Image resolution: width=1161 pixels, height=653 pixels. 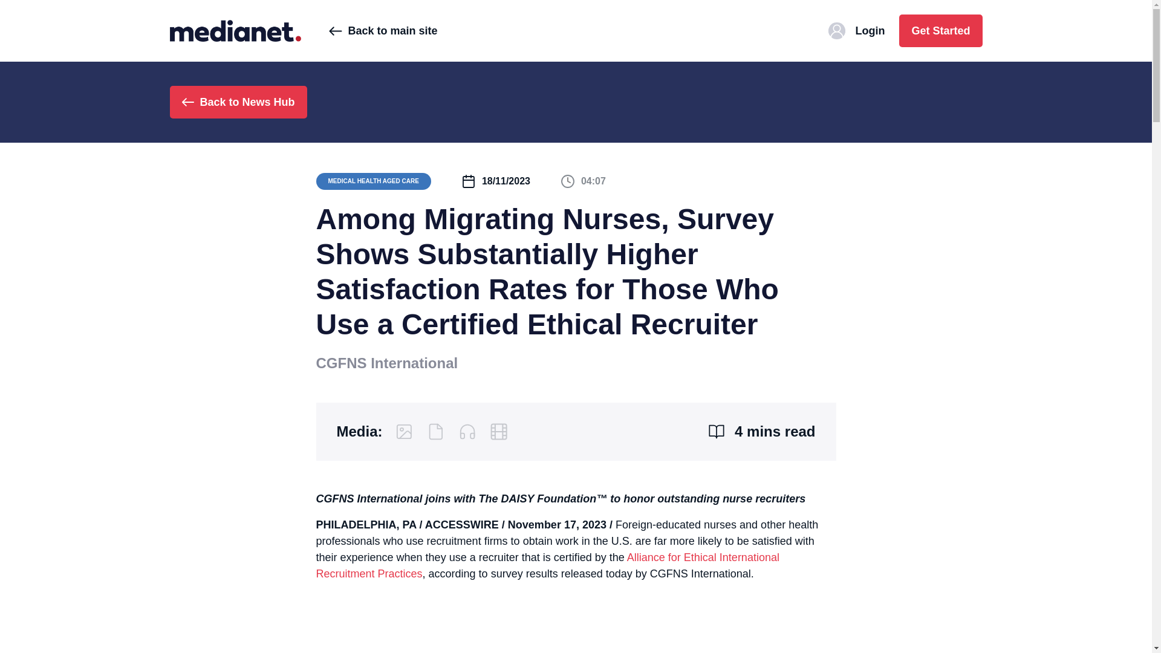 What do you see at coordinates (547, 565) in the screenshot?
I see `Alliance for Ethical International Recruitment Practices` at bounding box center [547, 565].